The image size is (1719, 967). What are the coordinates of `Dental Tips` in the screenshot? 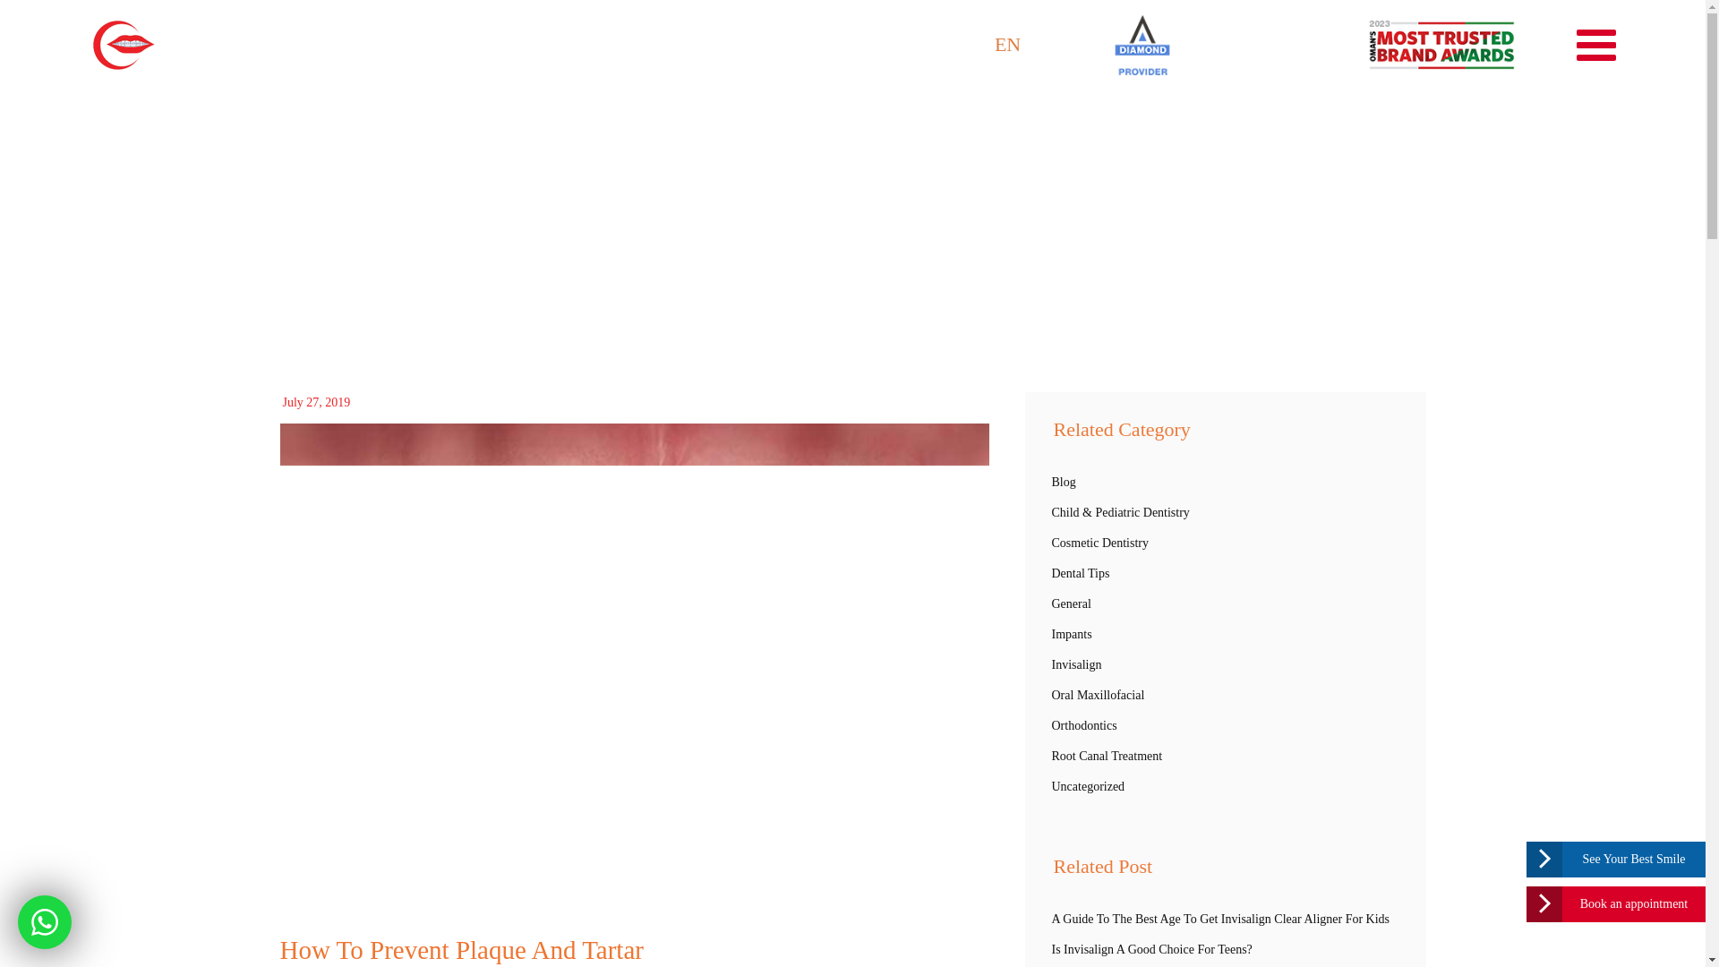 It's located at (1225, 573).